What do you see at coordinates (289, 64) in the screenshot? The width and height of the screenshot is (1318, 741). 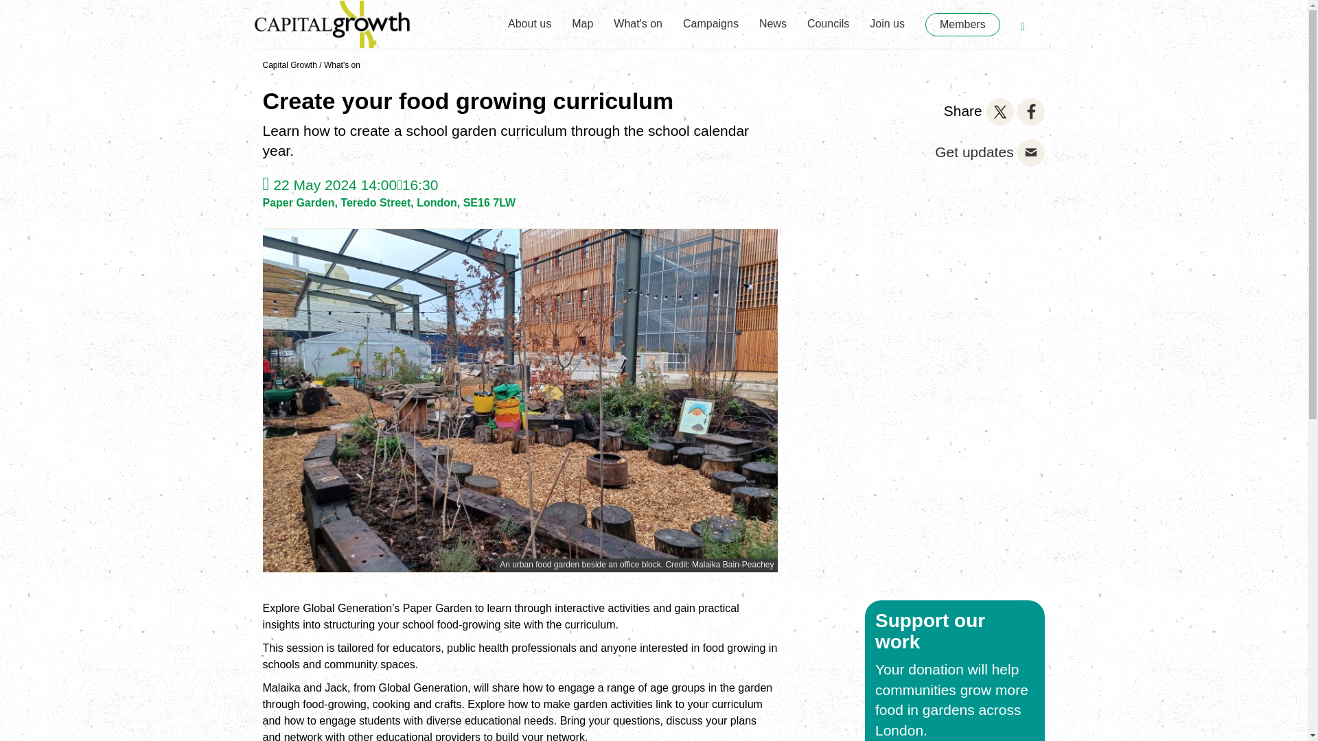 I see `Capital Growth` at bounding box center [289, 64].